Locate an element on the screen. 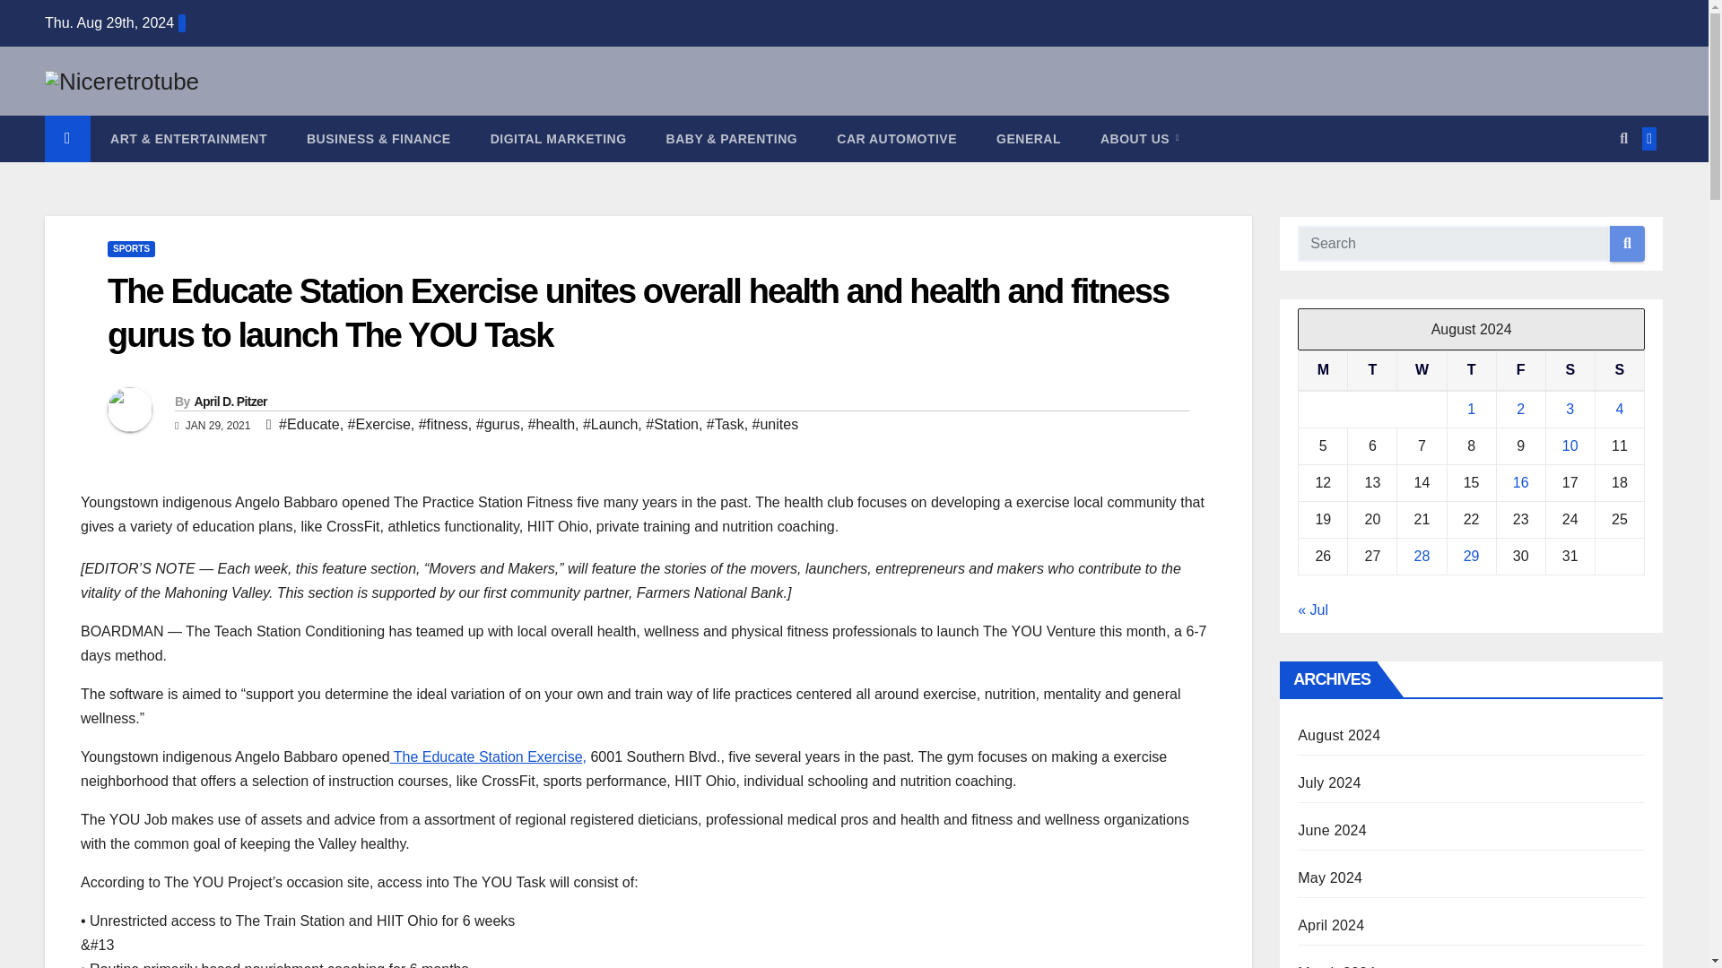 This screenshot has width=1722, height=968. DIGITAL MARKETING is located at coordinates (558, 138).